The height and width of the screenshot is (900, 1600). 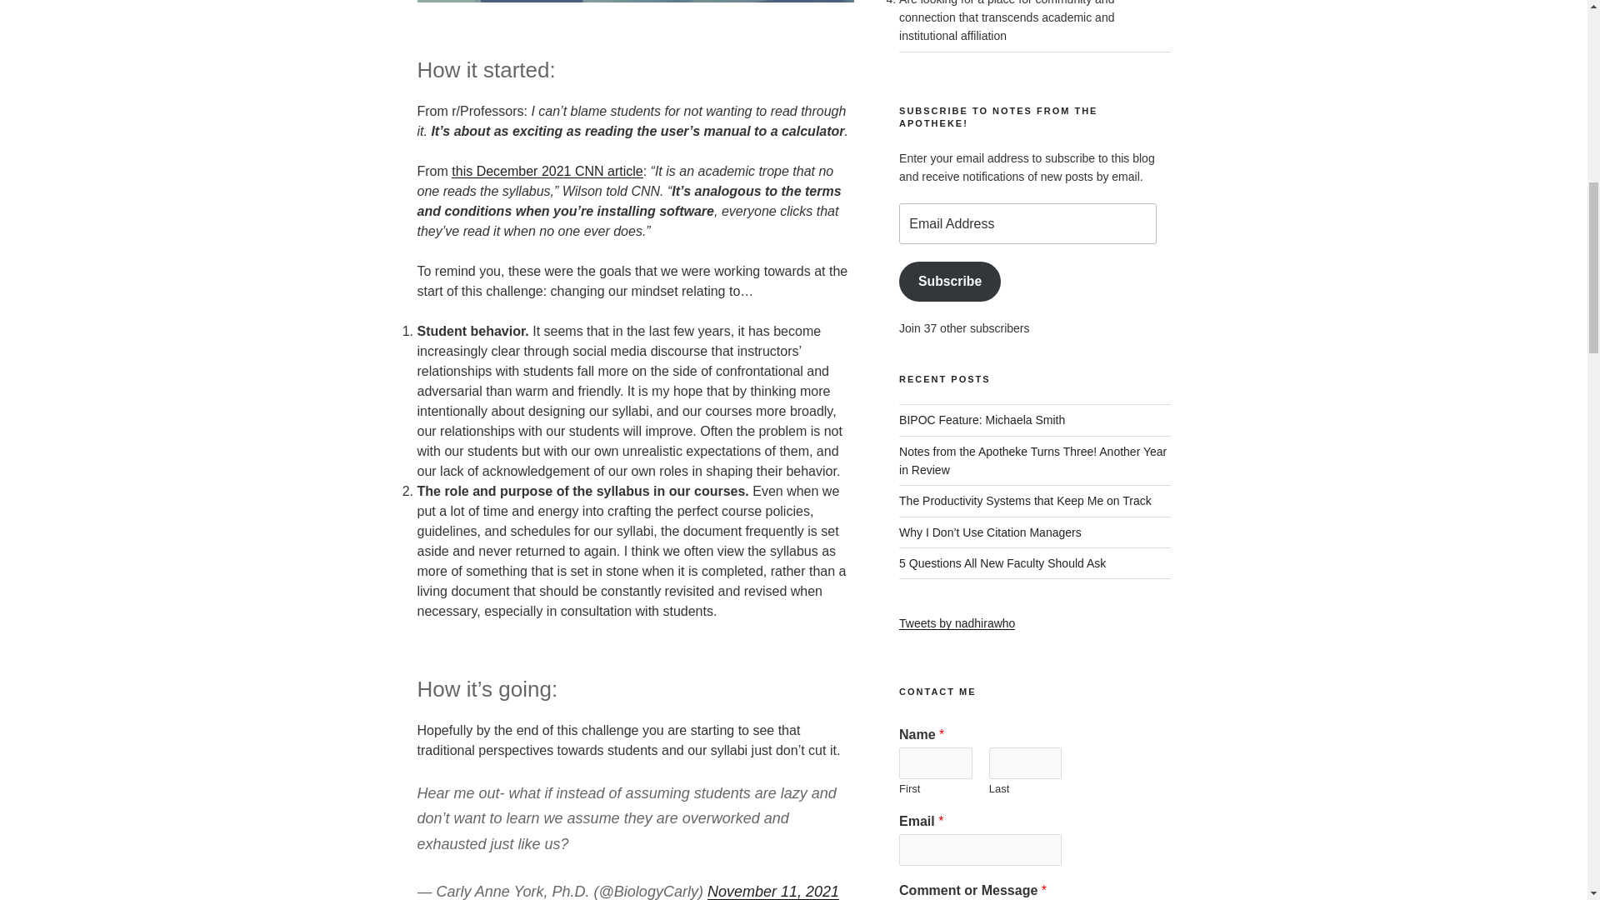 I want to click on Subscribe, so click(x=950, y=282).